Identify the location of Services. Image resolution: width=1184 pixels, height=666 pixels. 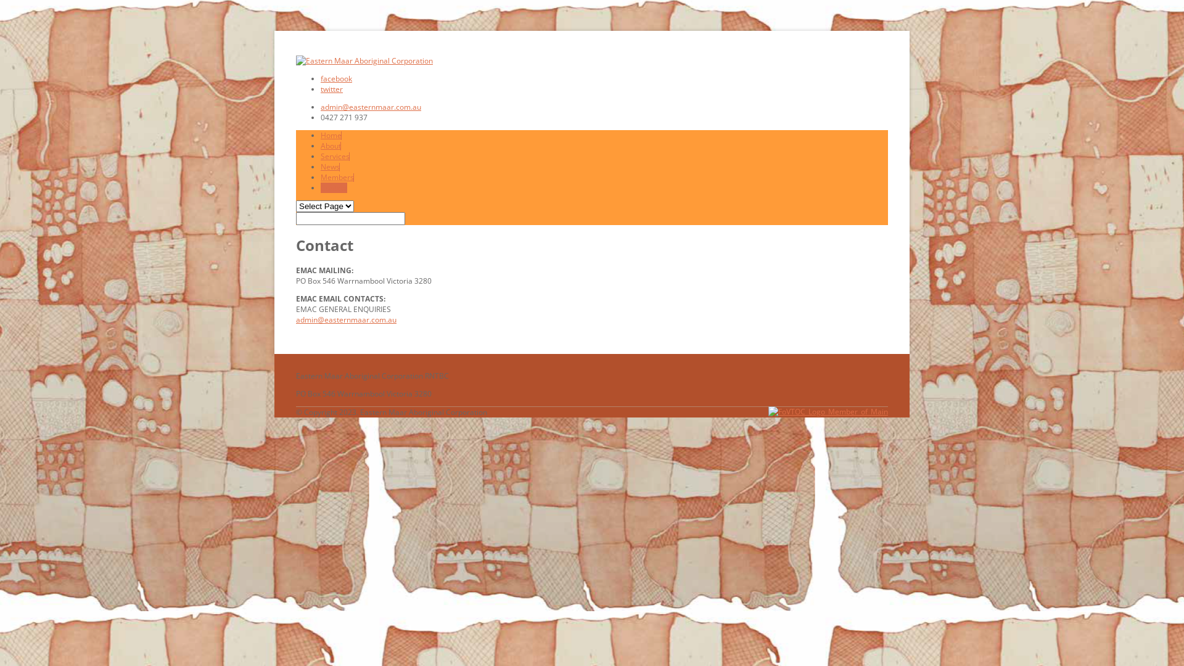
(335, 157).